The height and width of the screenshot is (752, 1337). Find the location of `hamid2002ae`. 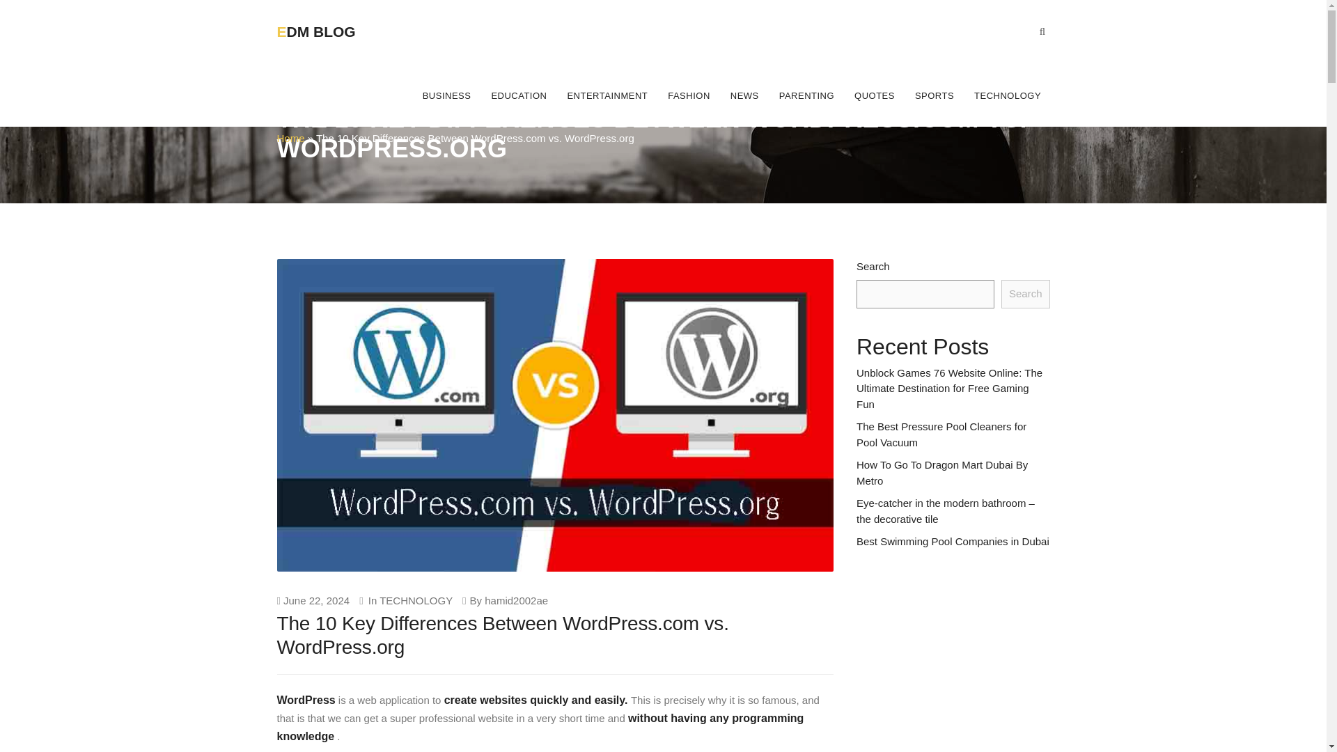

hamid2002ae is located at coordinates (516, 600).